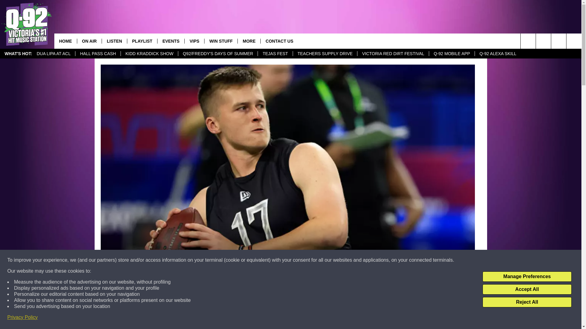 The height and width of the screenshot is (329, 586). I want to click on VICTORIA RED DIRT FESTIVAL, so click(393, 54).